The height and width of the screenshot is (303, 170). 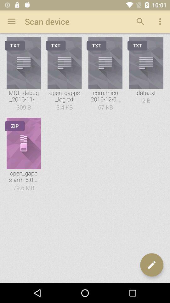 What do you see at coordinates (11, 21) in the screenshot?
I see `open the icon next to scan device item` at bounding box center [11, 21].